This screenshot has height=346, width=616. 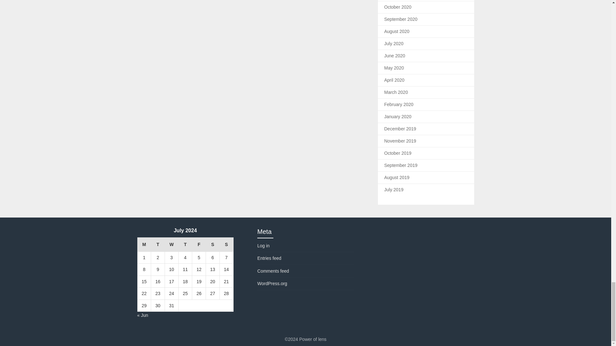 I want to click on Wednesday, so click(x=171, y=245).